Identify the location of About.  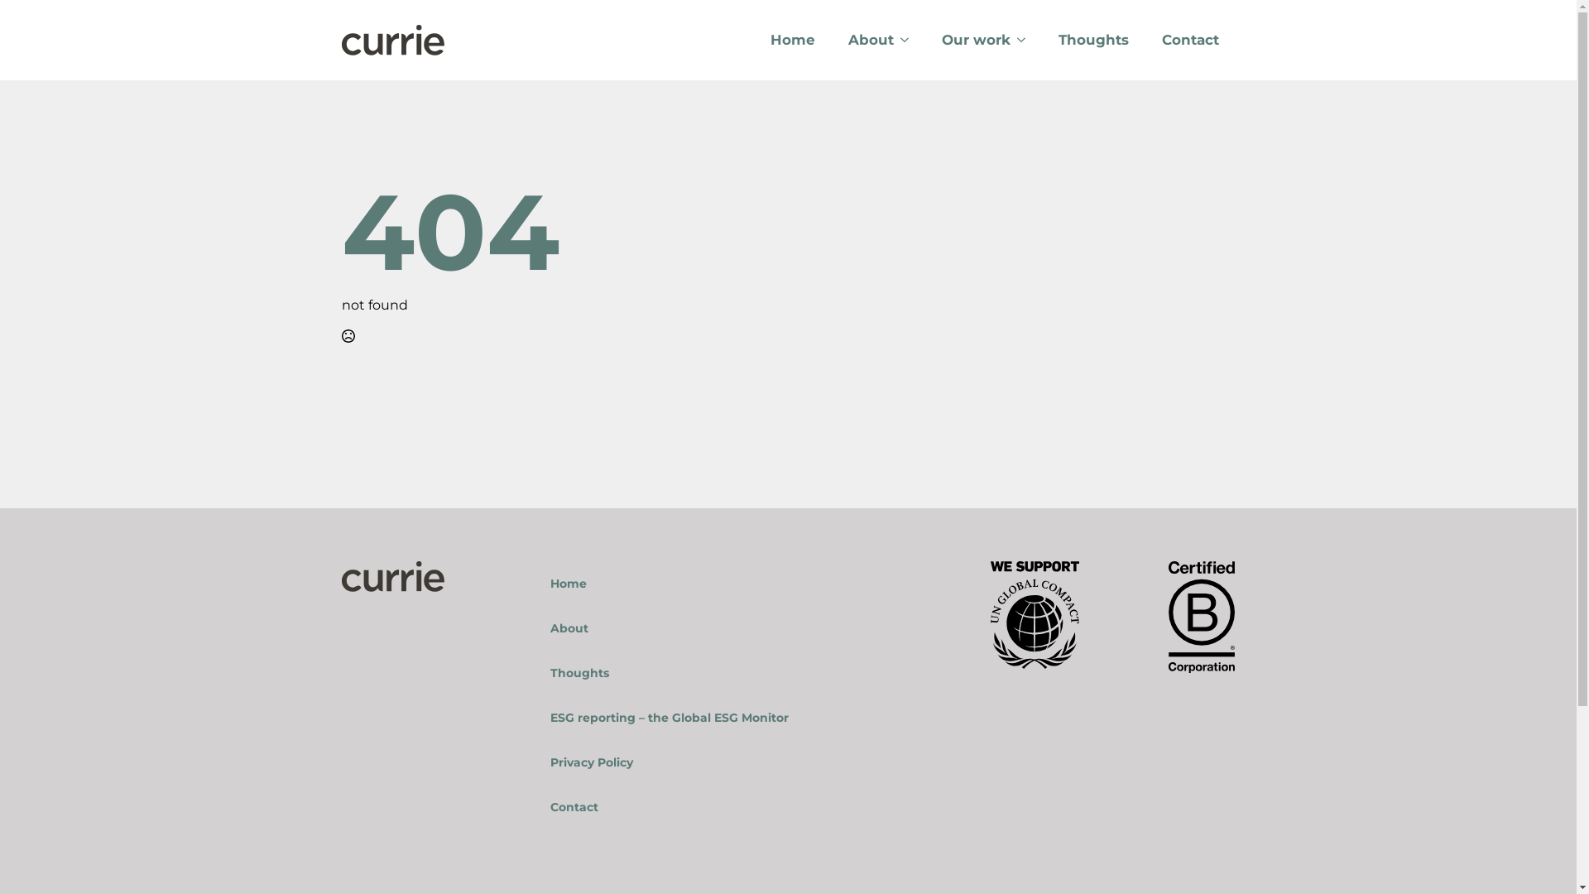
(862, 40).